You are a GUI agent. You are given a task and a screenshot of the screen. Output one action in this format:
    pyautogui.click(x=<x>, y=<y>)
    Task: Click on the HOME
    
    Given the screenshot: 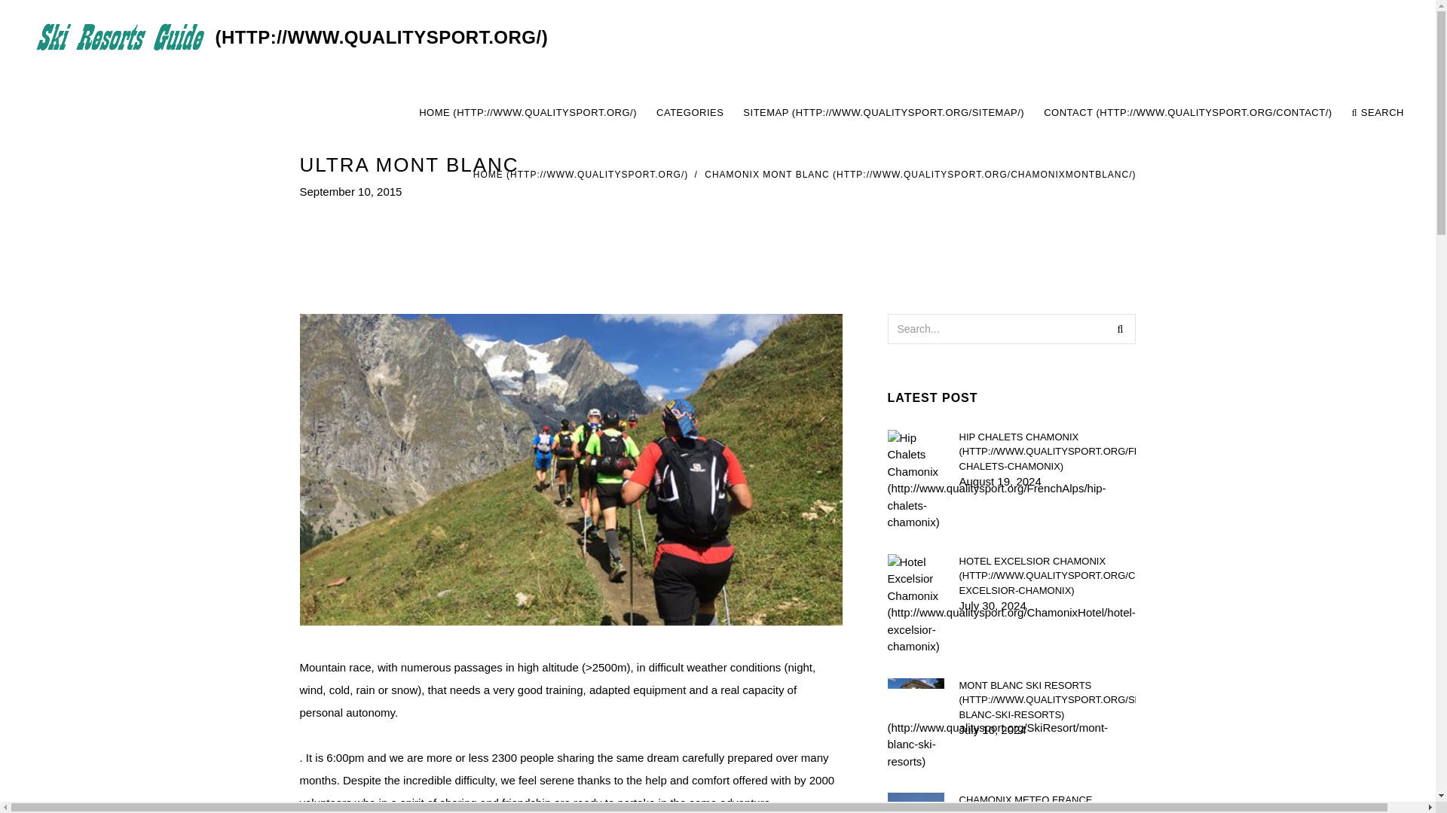 What is the action you would take?
    pyautogui.click(x=580, y=174)
    